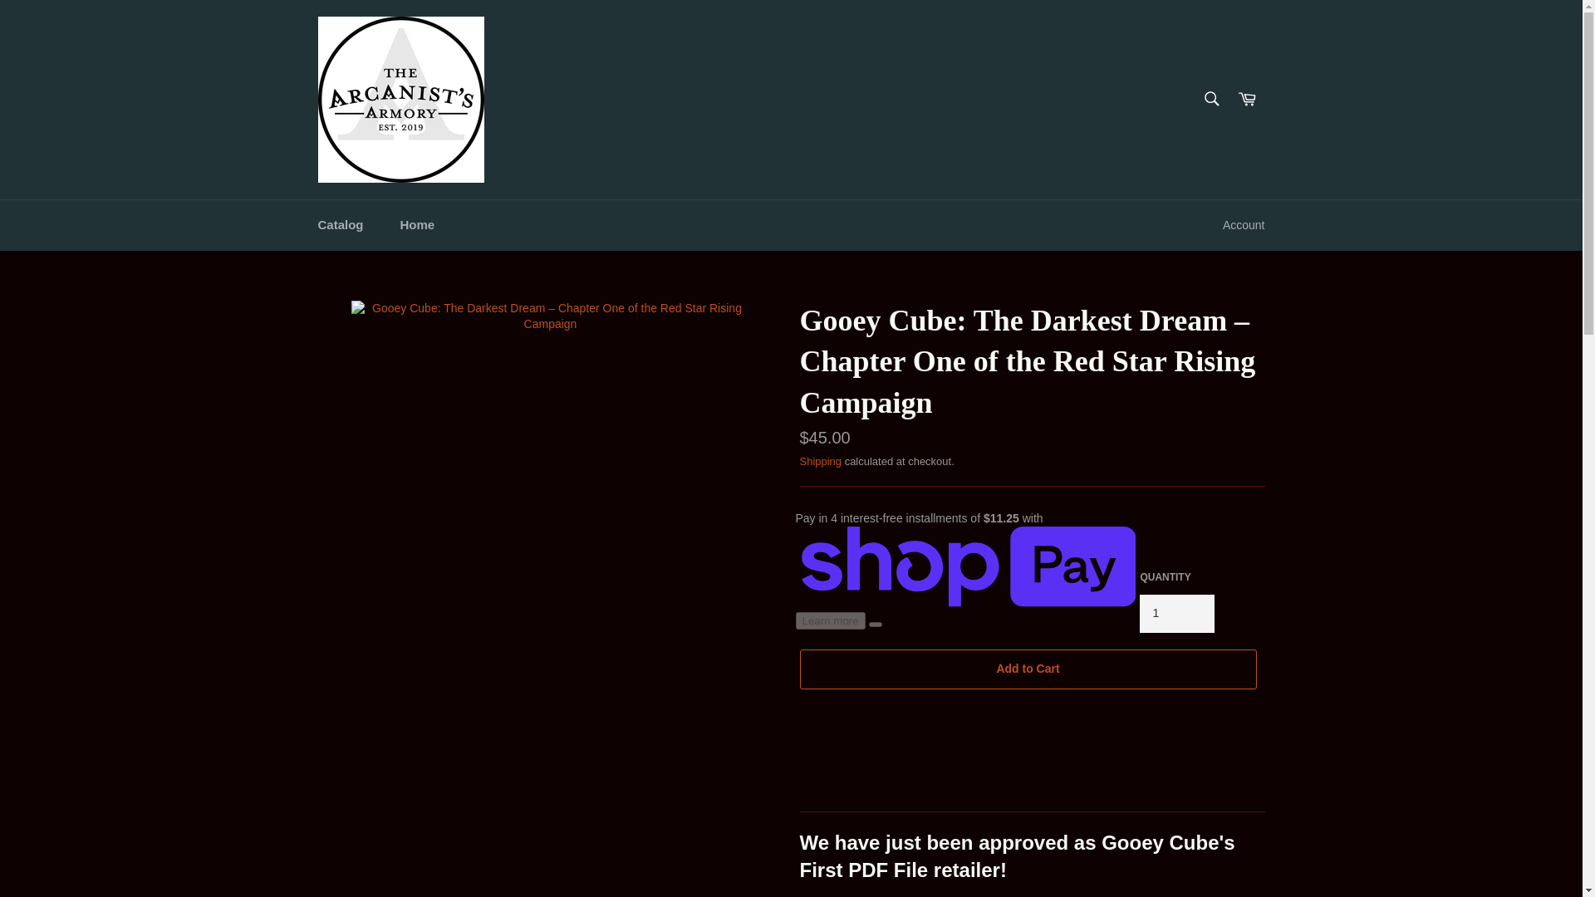 The height and width of the screenshot is (897, 1595). I want to click on Catalog, so click(340, 225).